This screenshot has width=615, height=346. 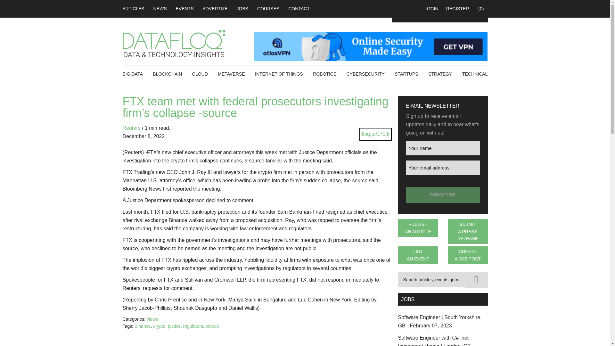 What do you see at coordinates (415, 8) in the screenshot?
I see `TWITTER` at bounding box center [415, 8].